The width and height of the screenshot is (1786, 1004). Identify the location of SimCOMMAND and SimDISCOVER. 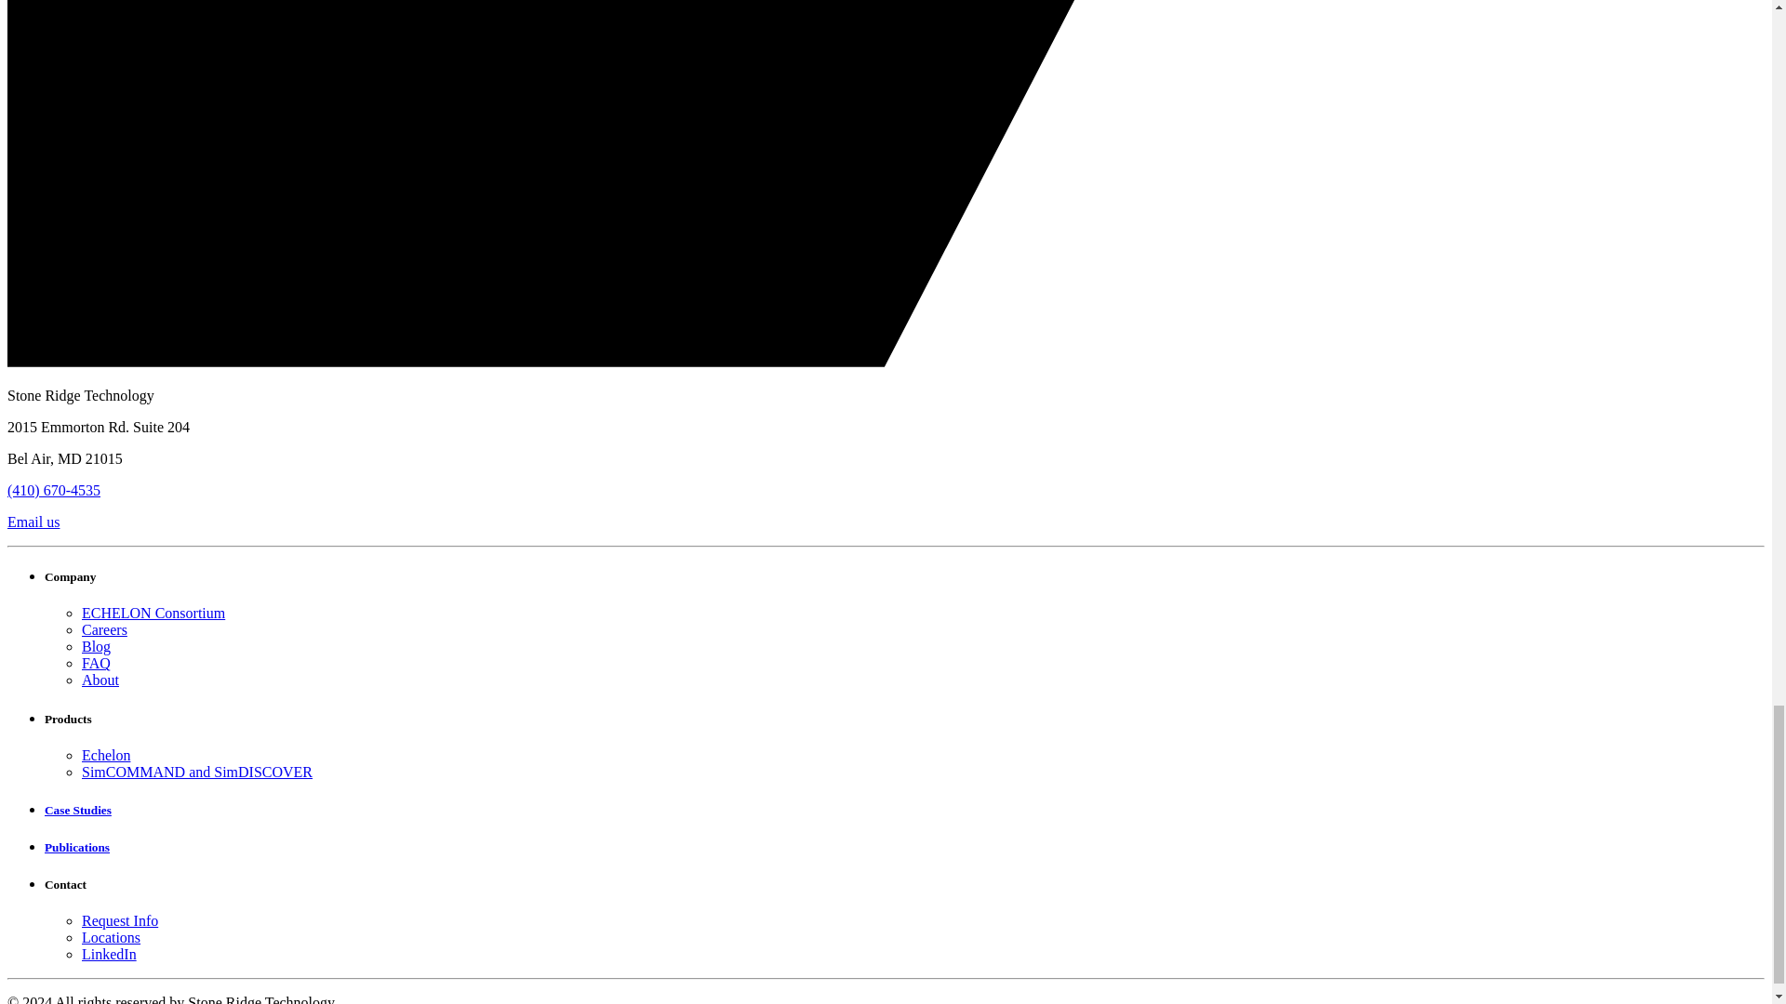
(197, 772).